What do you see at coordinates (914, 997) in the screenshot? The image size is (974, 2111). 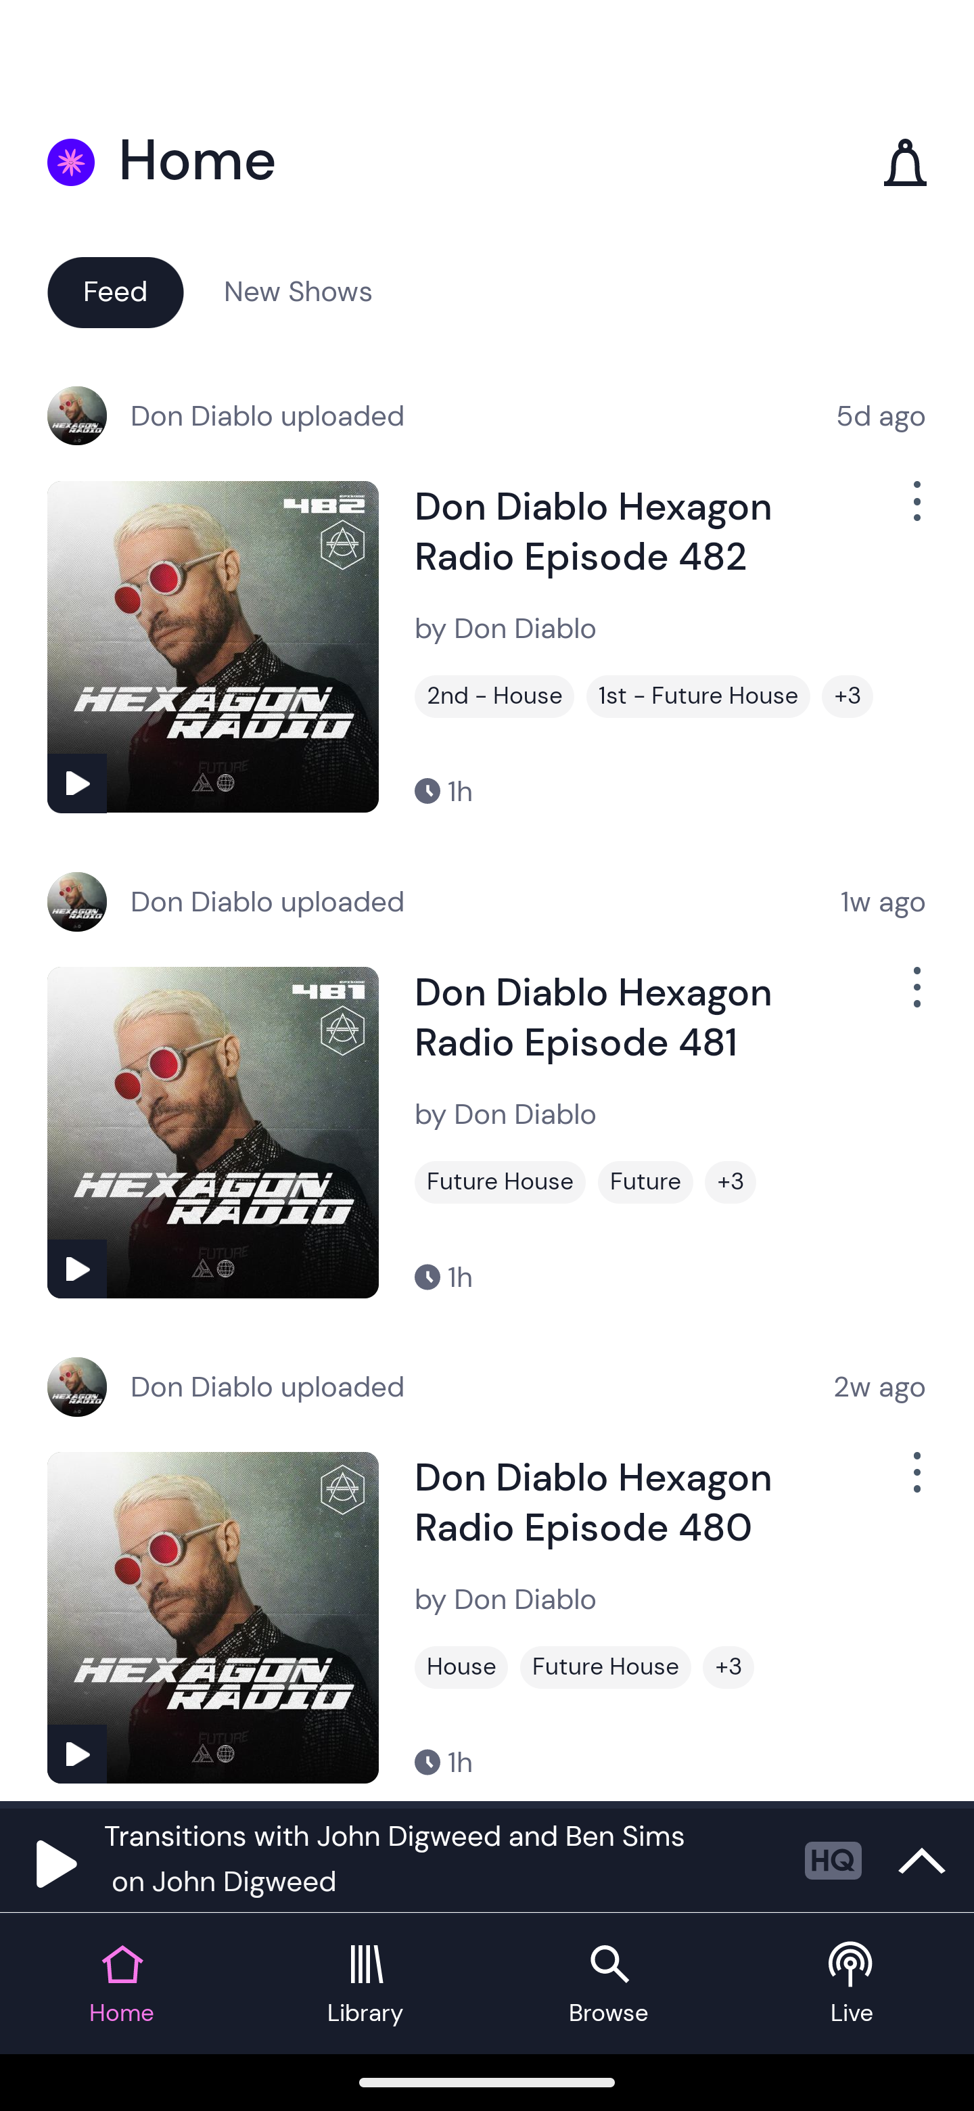 I see `Show Options Menu Button` at bounding box center [914, 997].